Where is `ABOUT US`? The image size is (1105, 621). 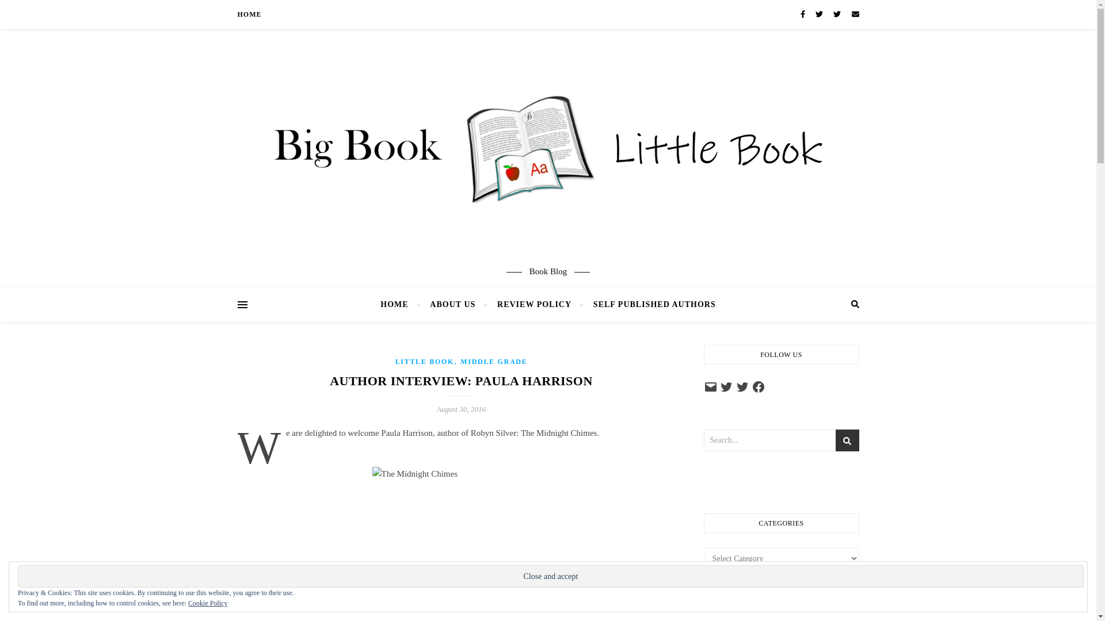
ABOUT US is located at coordinates (452, 305).